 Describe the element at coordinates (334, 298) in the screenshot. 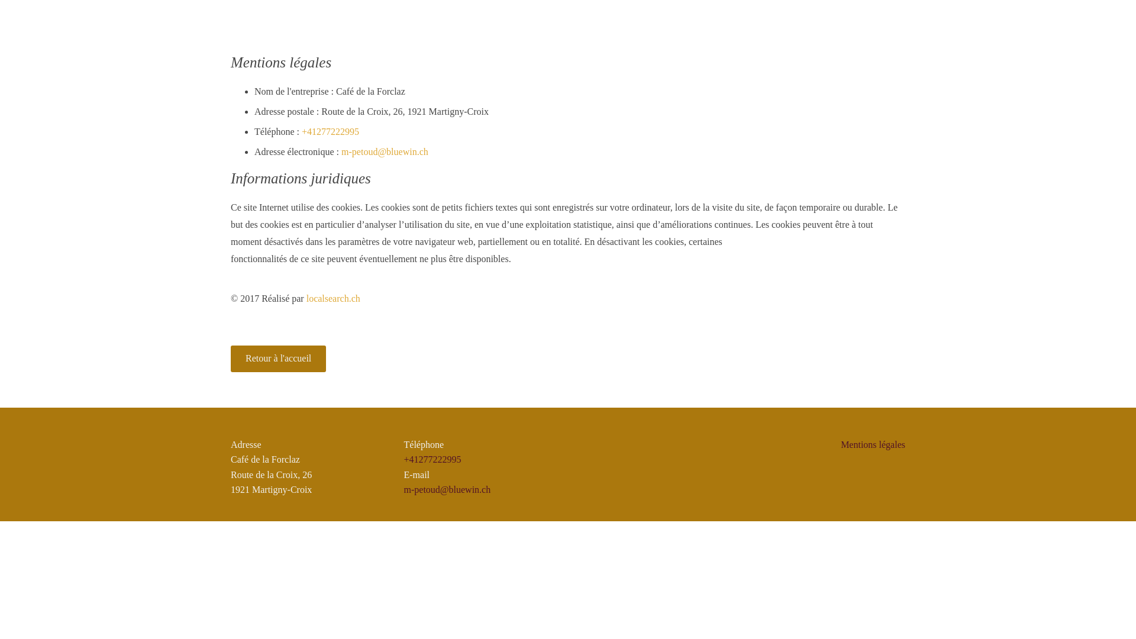

I see `localsearch.ch` at that location.